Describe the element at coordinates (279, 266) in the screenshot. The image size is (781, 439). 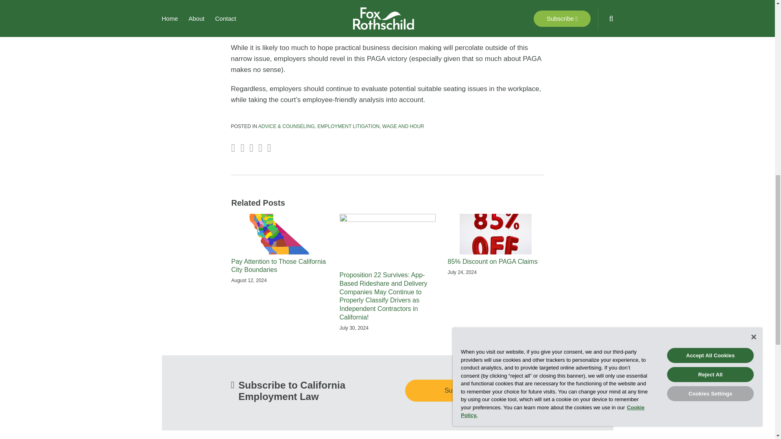
I see `Pay Attention to Those California City Boundaries` at that location.